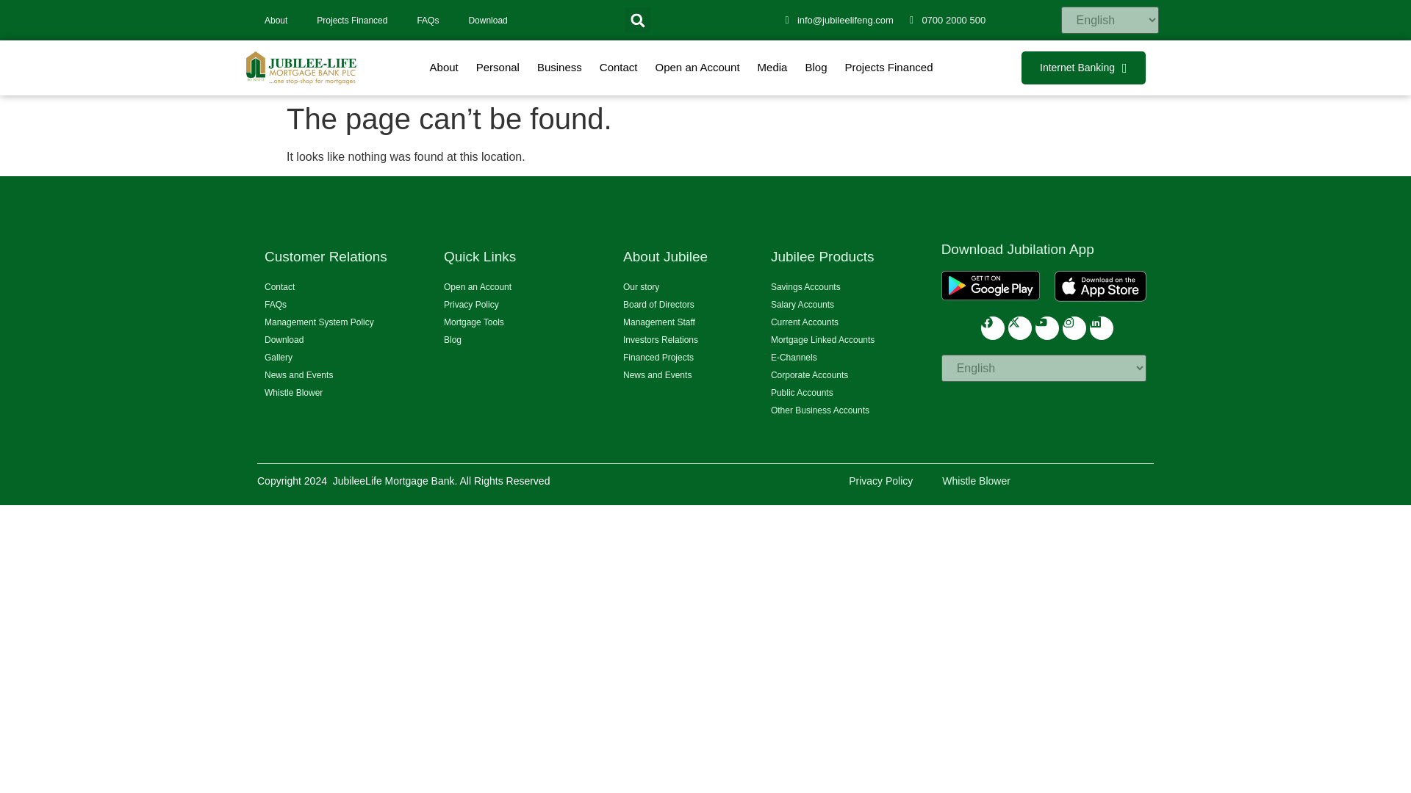 This screenshot has height=793, width=1411. What do you see at coordinates (497, 68) in the screenshot?
I see `Personal` at bounding box center [497, 68].